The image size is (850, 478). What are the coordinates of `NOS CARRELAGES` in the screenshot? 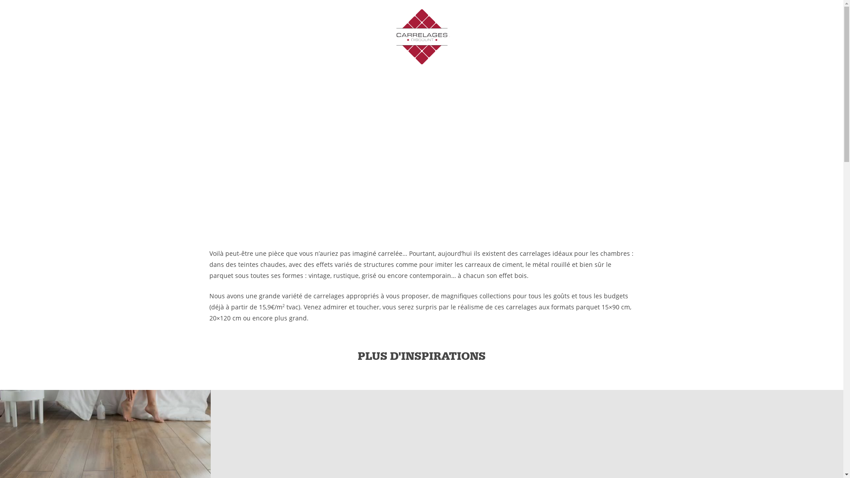 It's located at (308, 30).